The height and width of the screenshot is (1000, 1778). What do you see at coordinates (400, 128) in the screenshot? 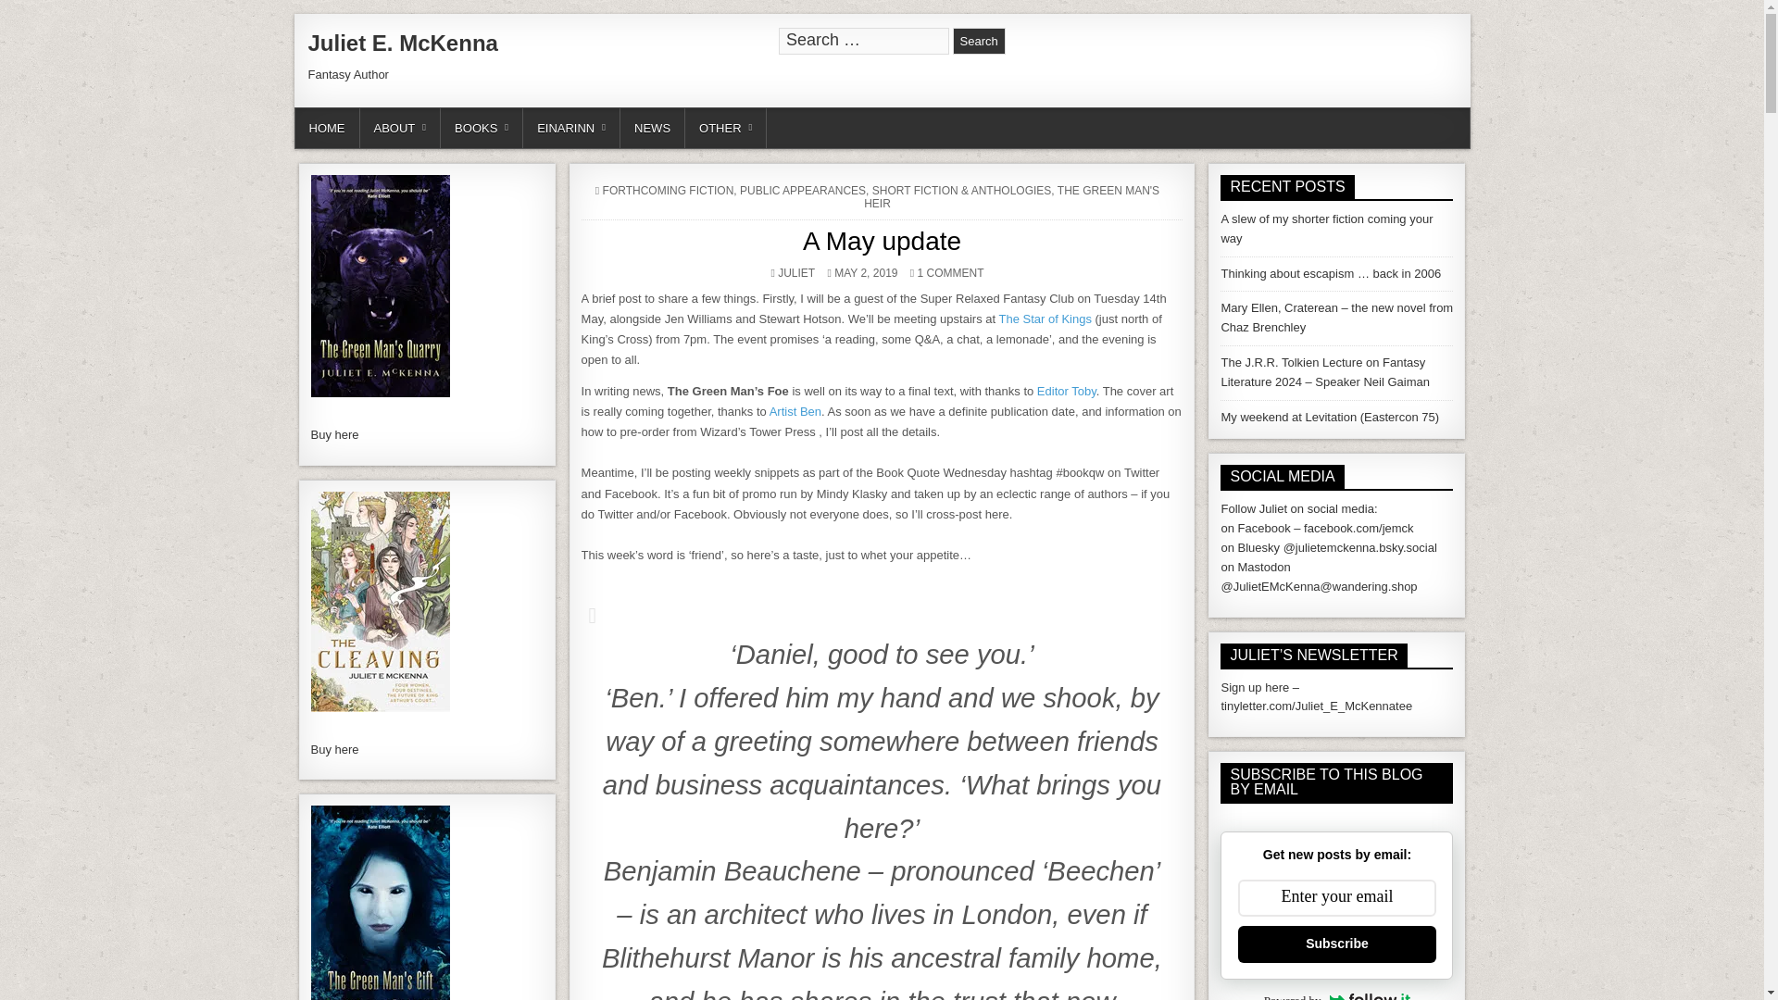
I see `ABOUT` at bounding box center [400, 128].